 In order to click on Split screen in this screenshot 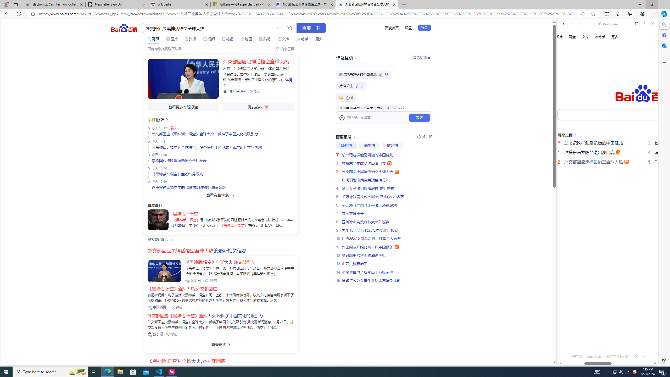, I will do `click(607, 14)`.